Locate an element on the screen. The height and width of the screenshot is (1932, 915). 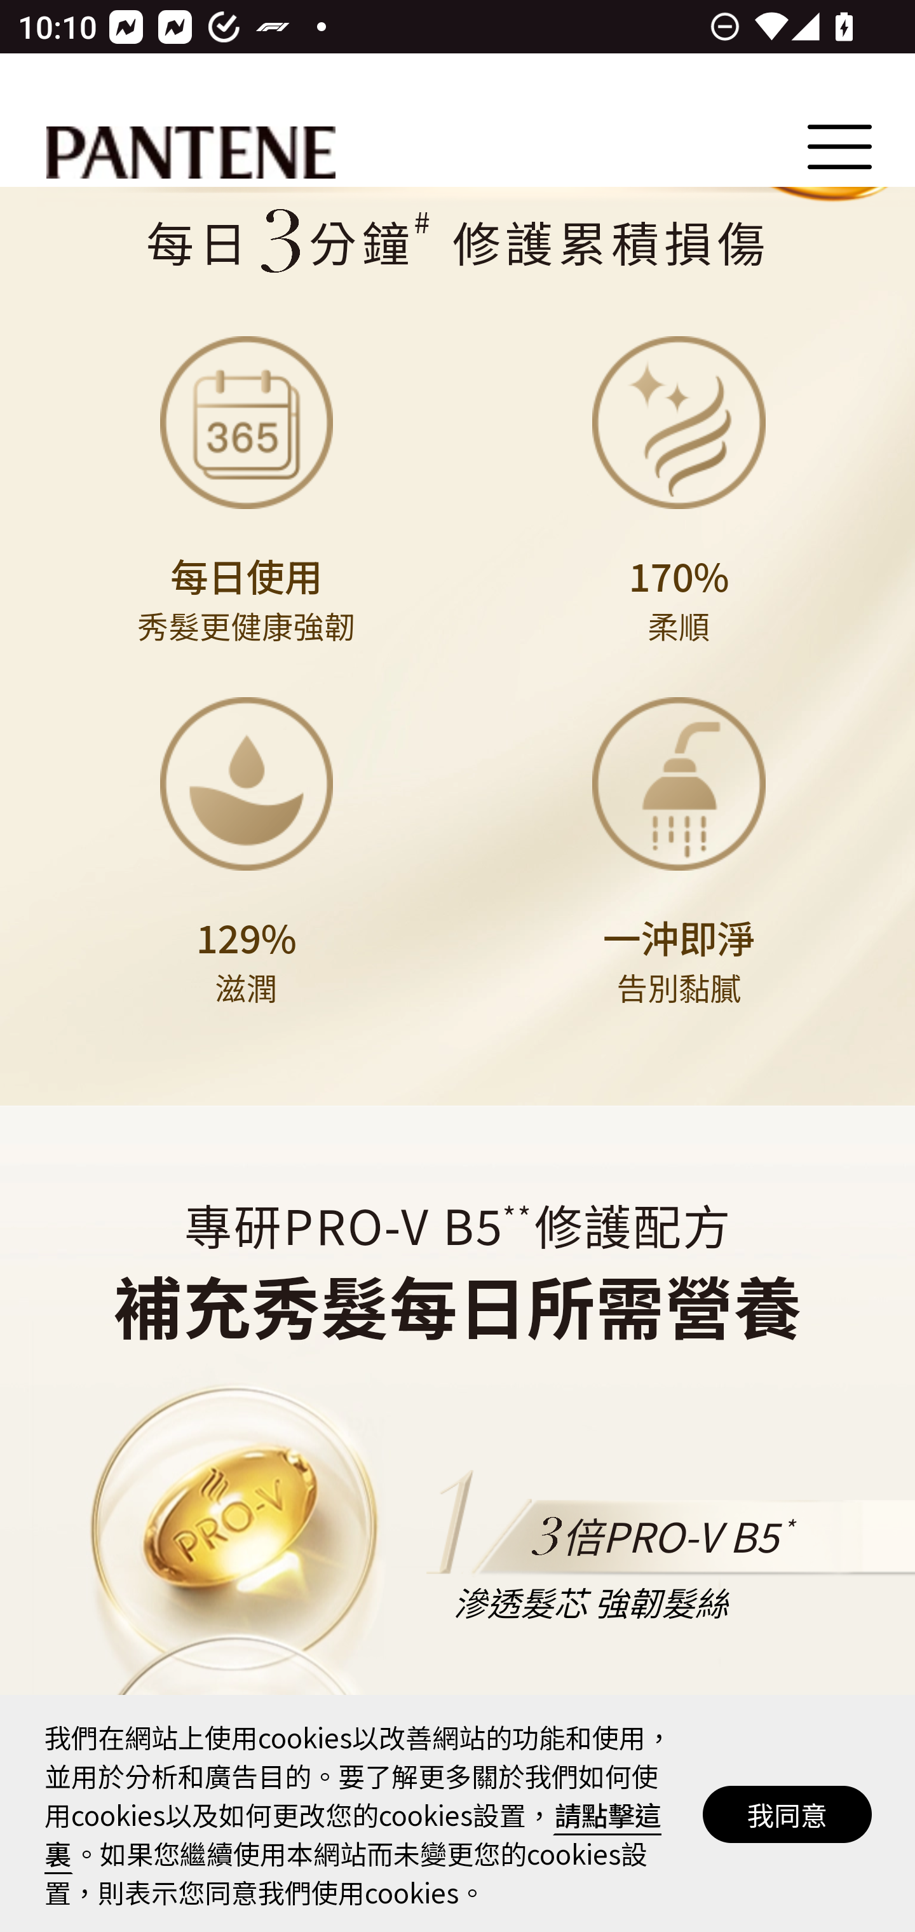
請點擊這裏 is located at coordinates (353, 1833).